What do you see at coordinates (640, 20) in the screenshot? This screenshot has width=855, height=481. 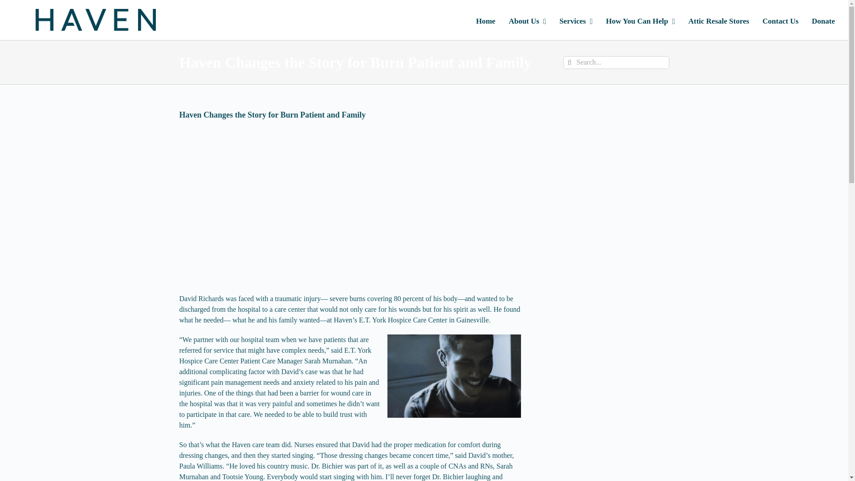 I see `How You Can Help` at bounding box center [640, 20].